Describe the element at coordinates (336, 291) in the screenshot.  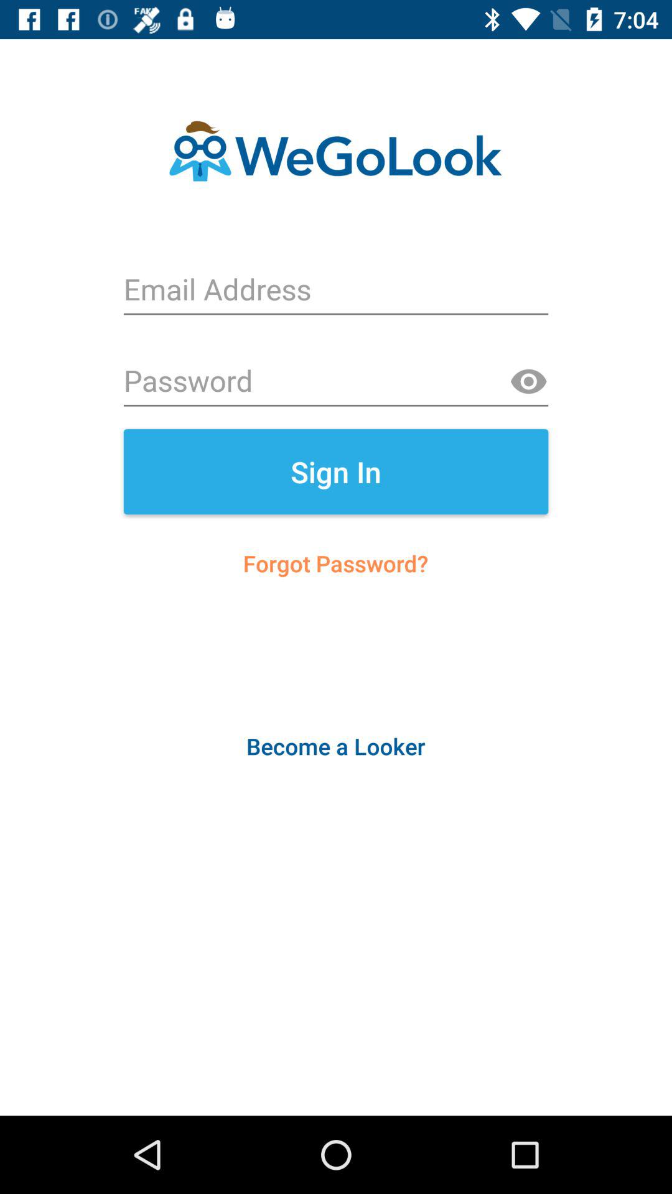
I see `login form` at that location.